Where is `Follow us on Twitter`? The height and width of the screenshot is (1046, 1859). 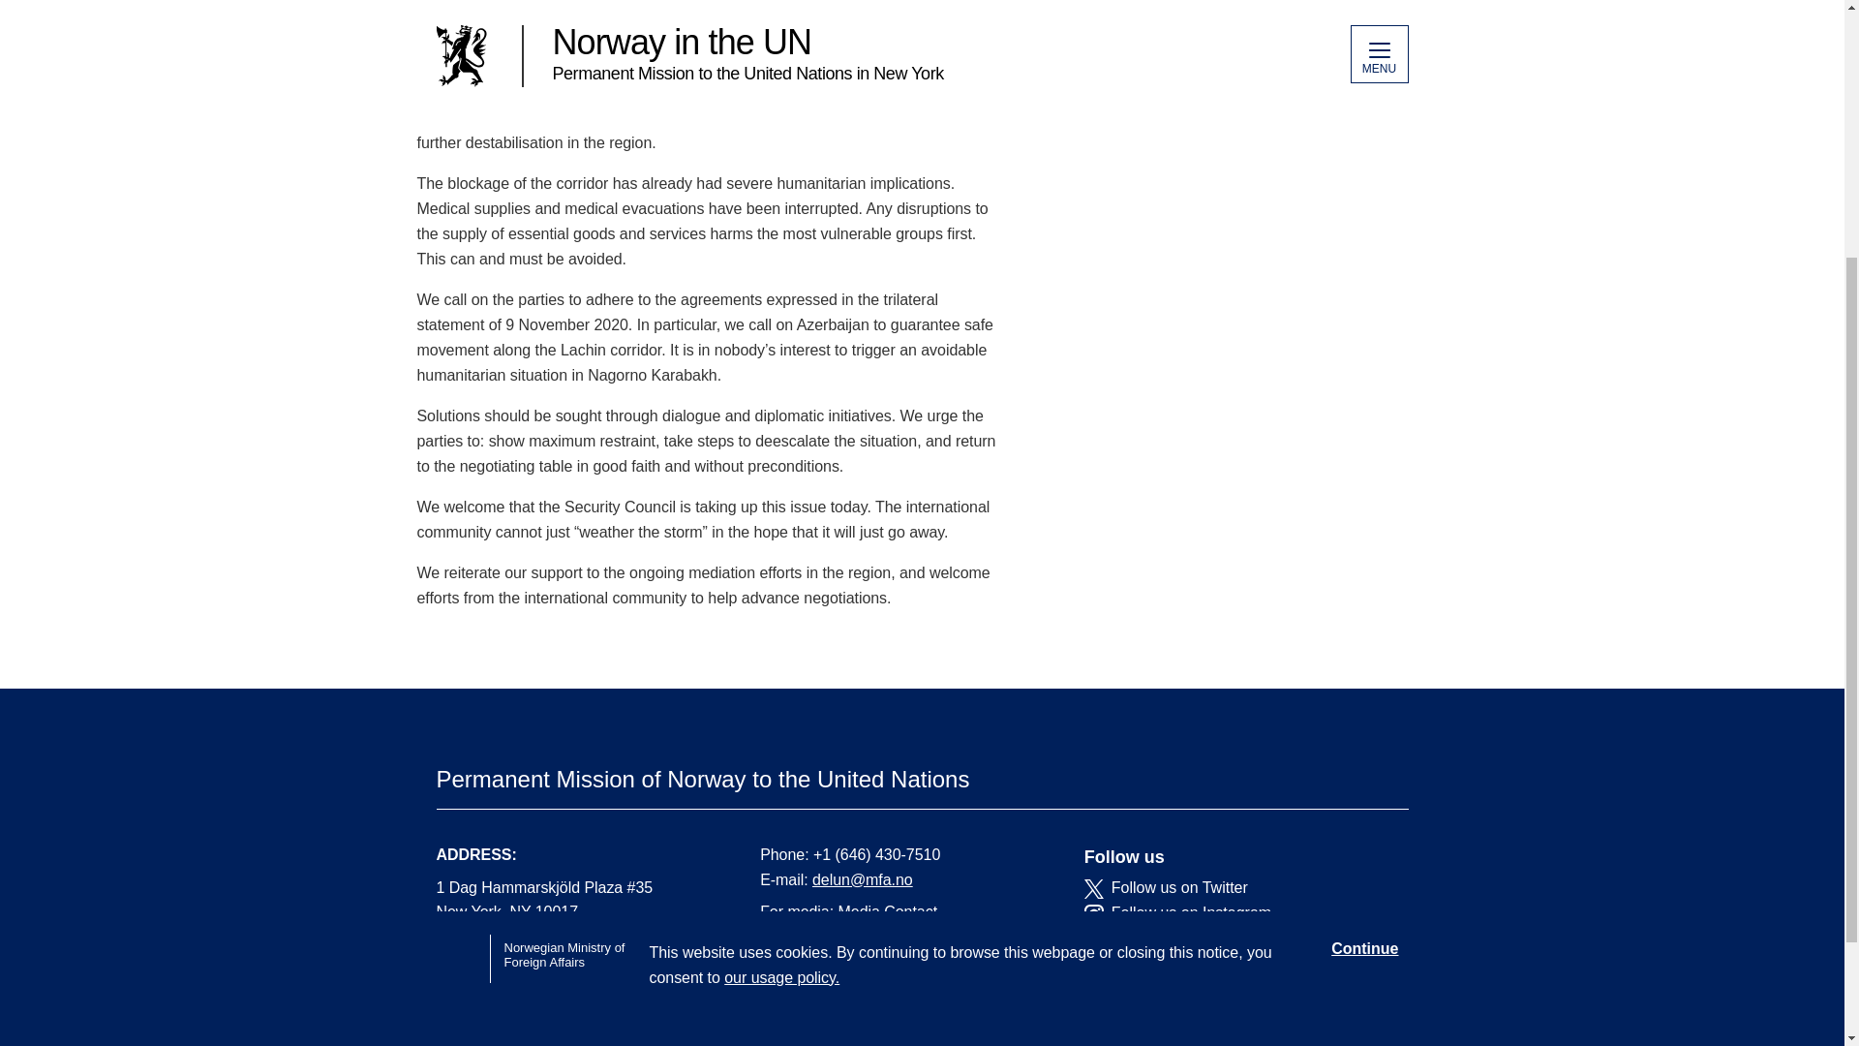 Follow us on Twitter is located at coordinates (1232, 887).